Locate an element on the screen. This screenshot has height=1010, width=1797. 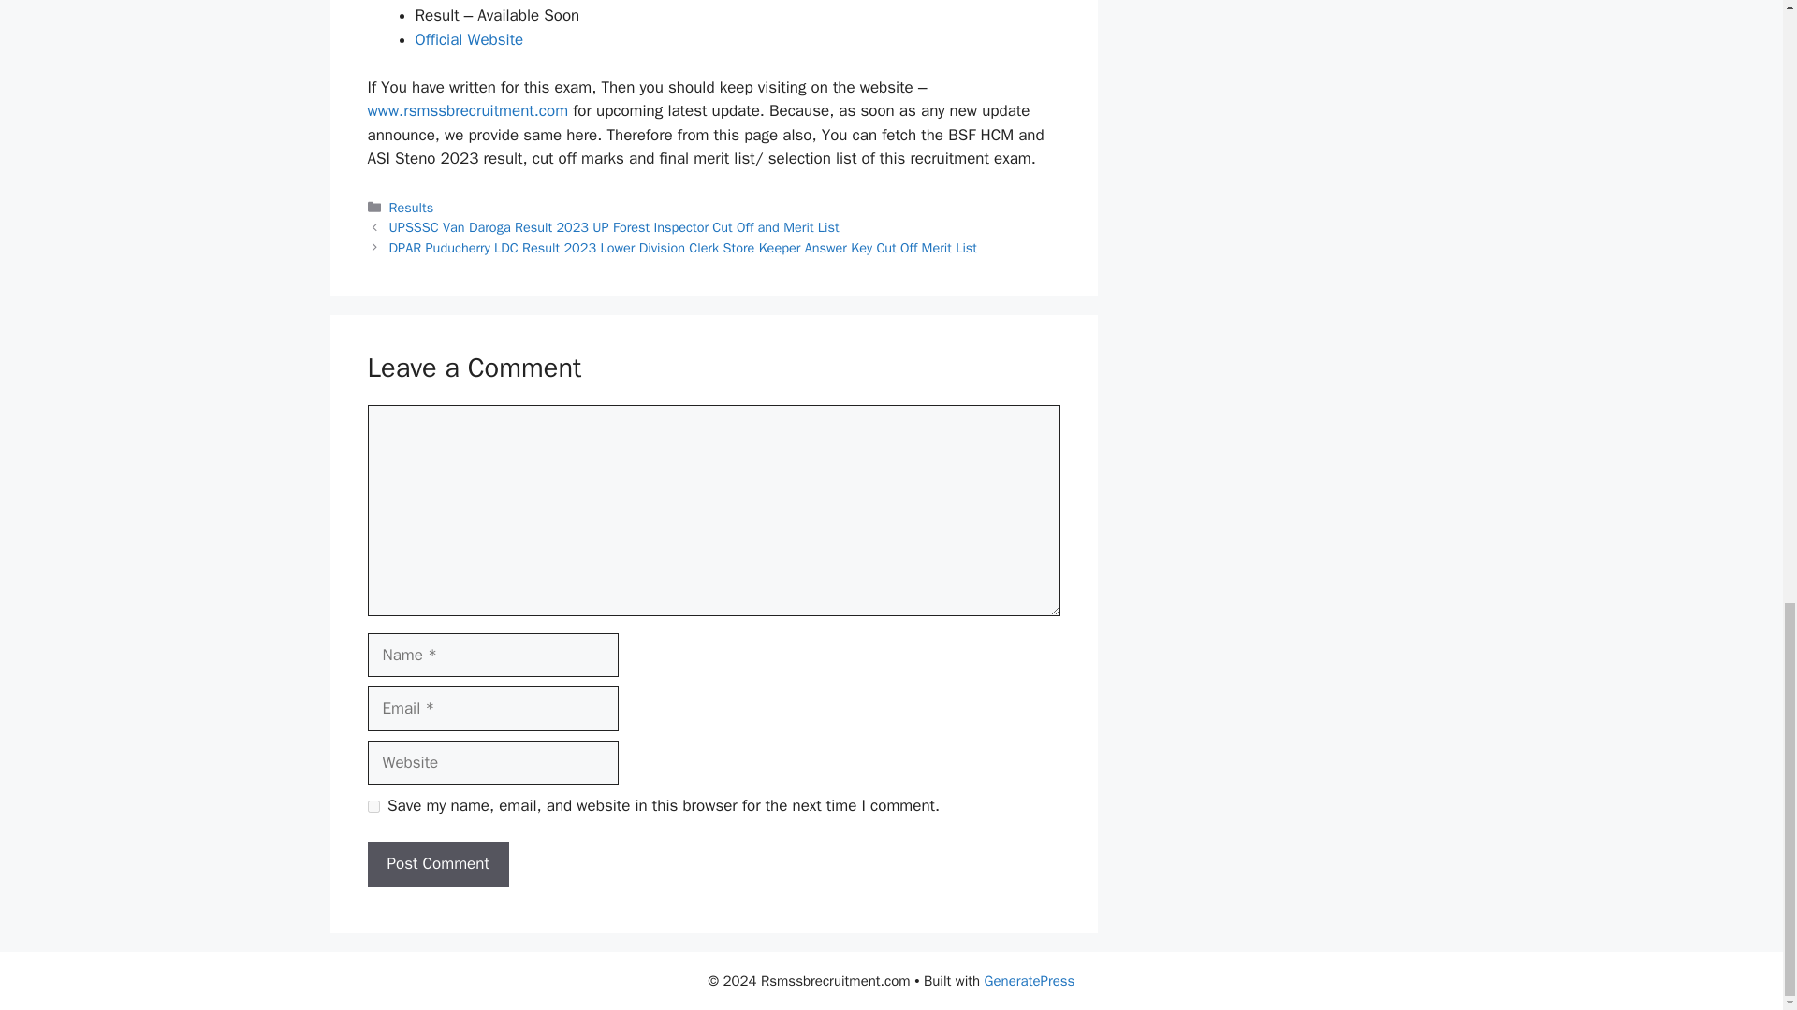
yes is located at coordinates (373, 806).